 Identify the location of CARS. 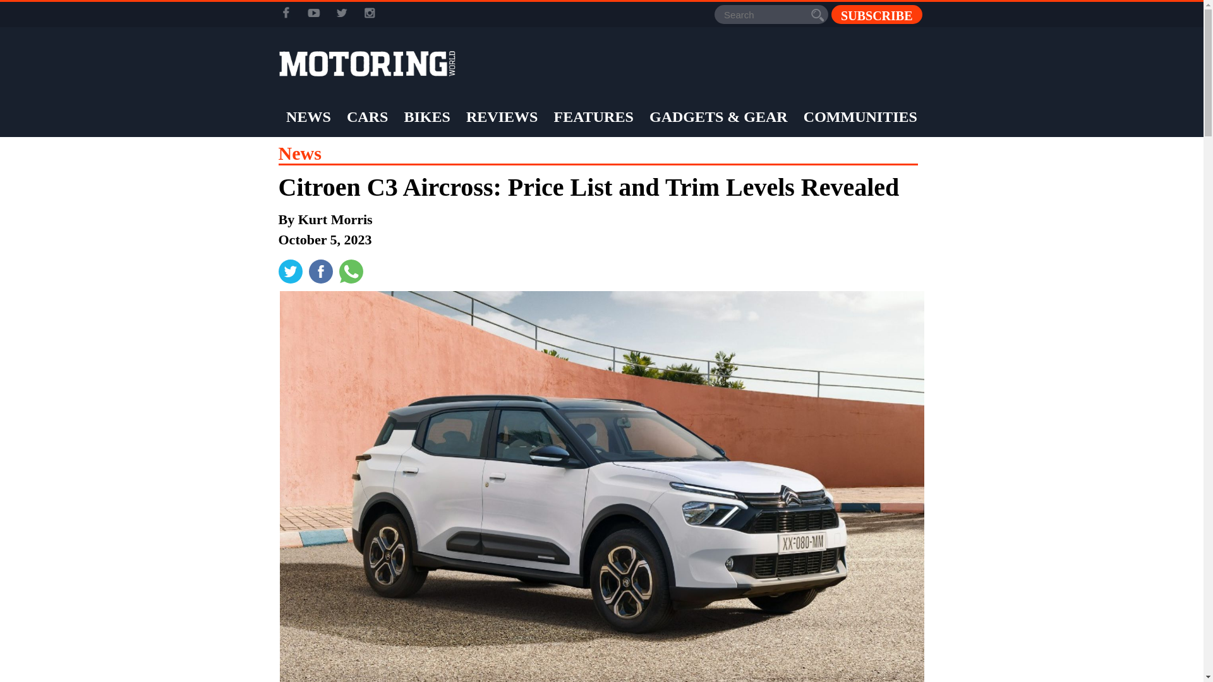
(366, 117).